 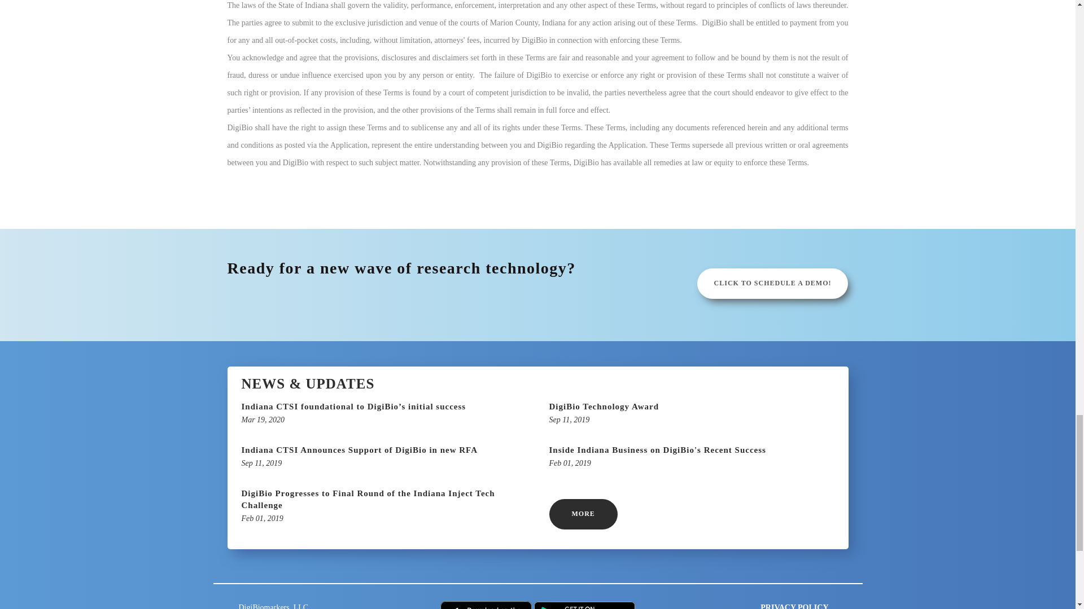 I want to click on MORE, so click(x=583, y=514).